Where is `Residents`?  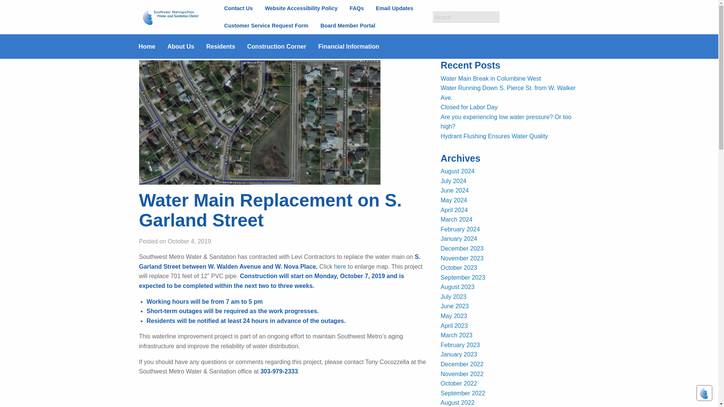
Residents is located at coordinates (226, 46).